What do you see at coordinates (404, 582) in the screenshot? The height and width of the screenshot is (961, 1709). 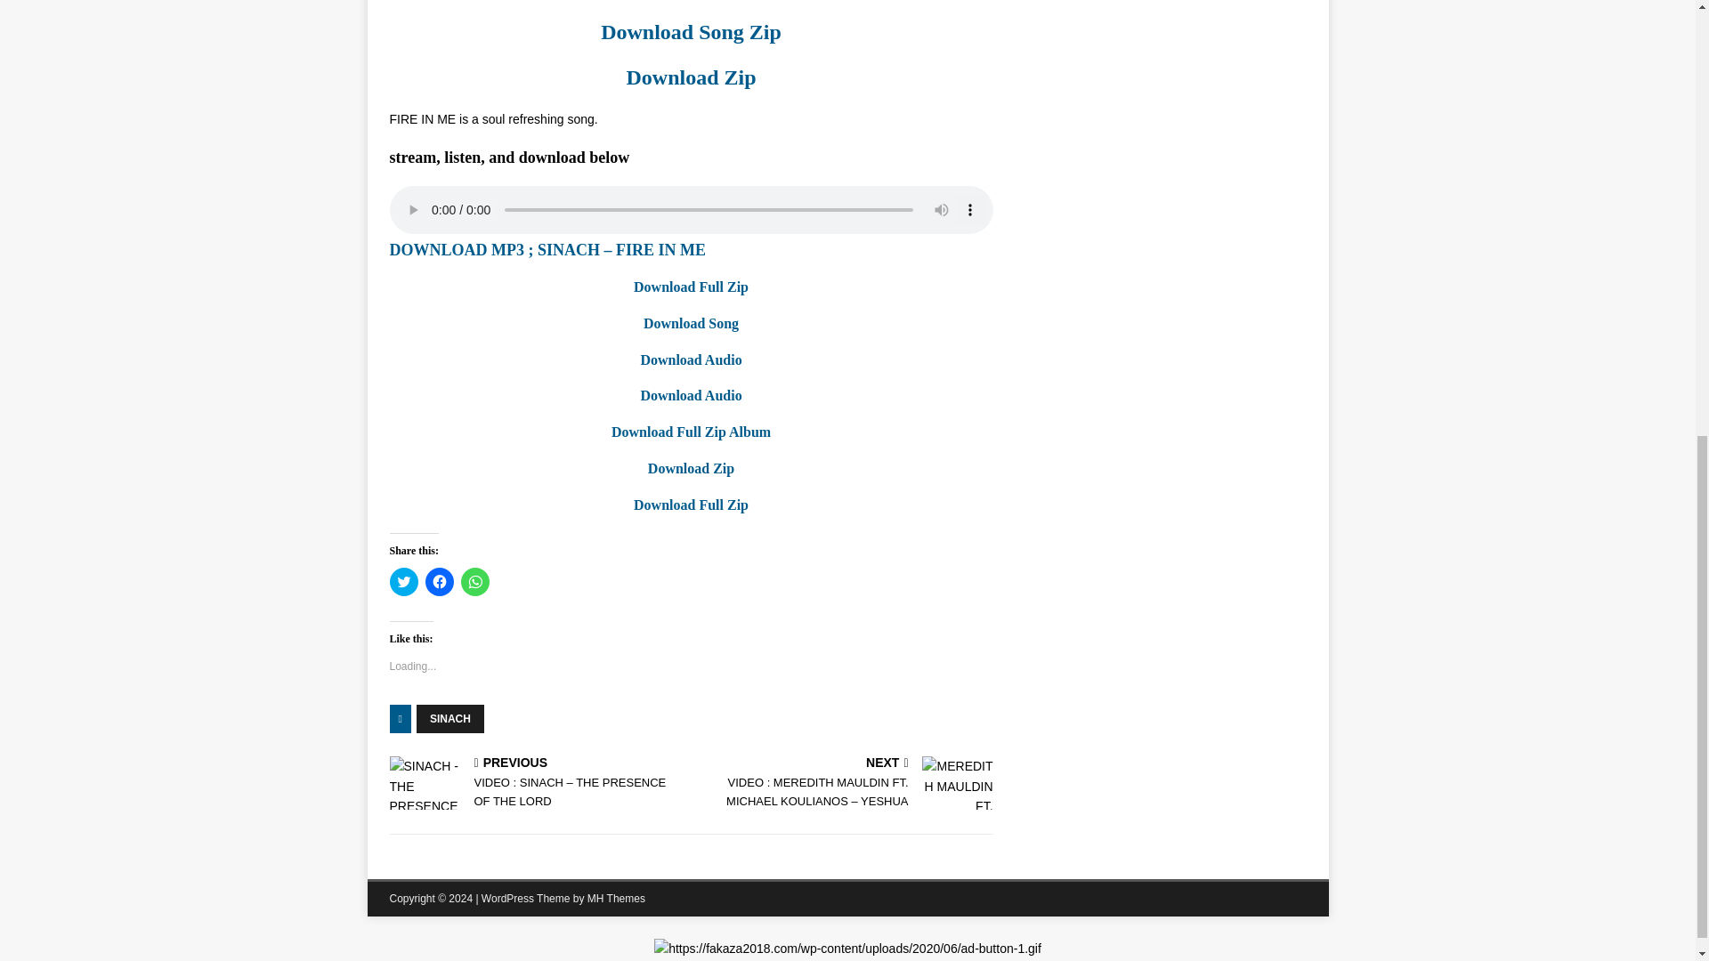 I see `Click to share on Twitter` at bounding box center [404, 582].